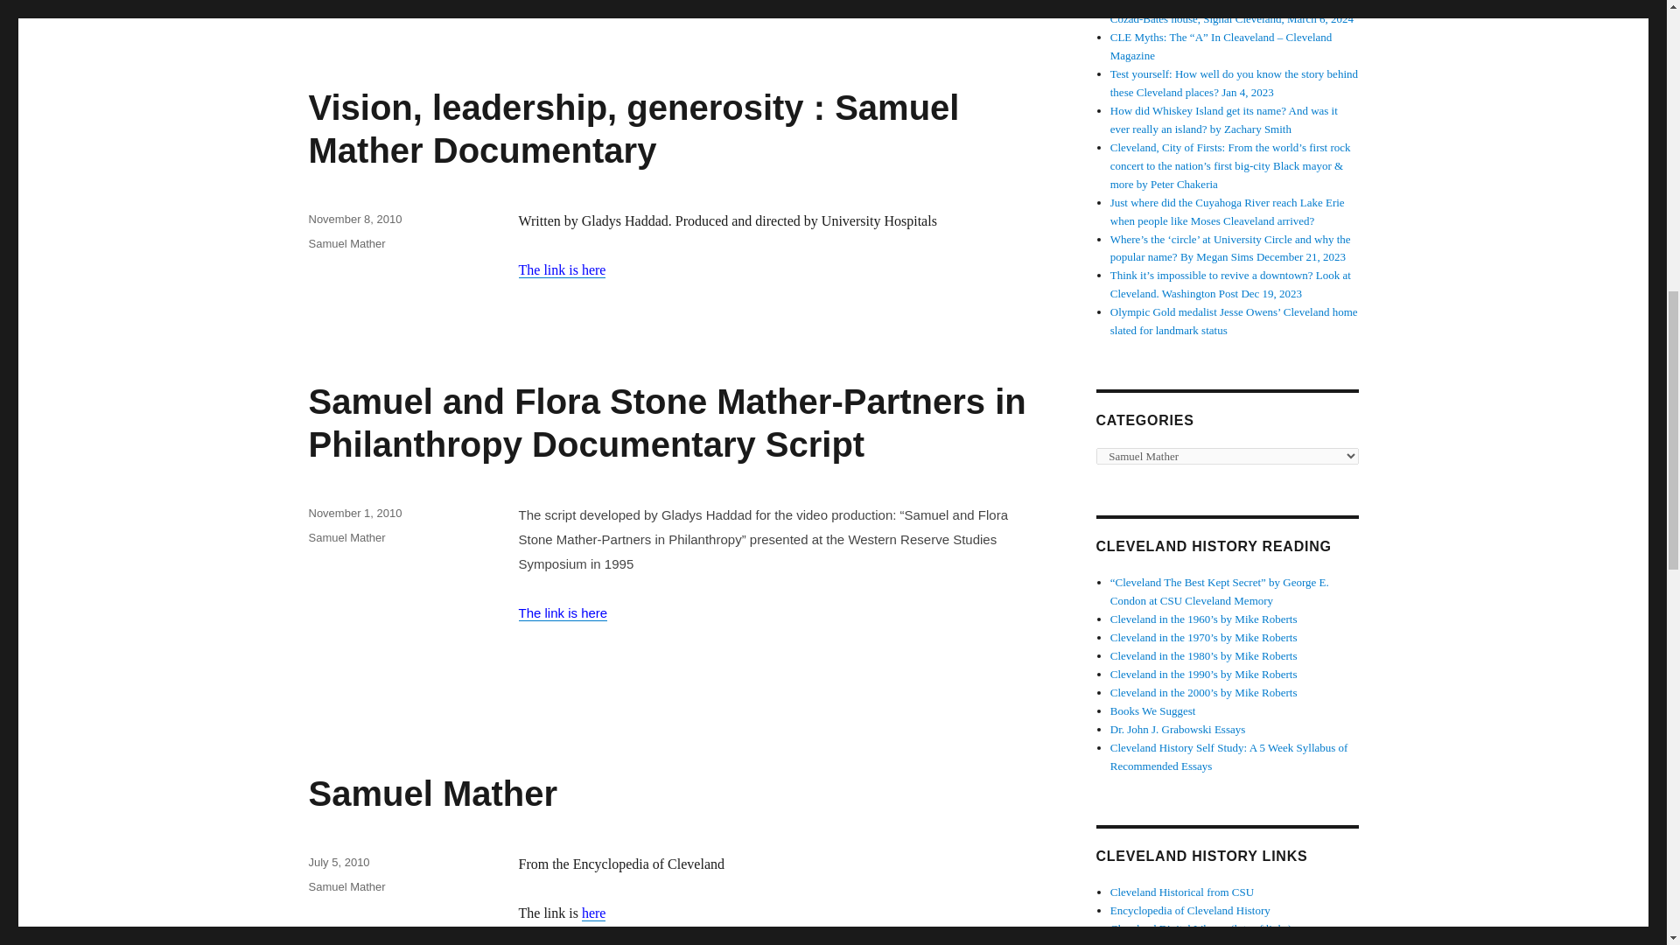  Describe the element at coordinates (432, 793) in the screenshot. I see `Samuel Mather` at that location.